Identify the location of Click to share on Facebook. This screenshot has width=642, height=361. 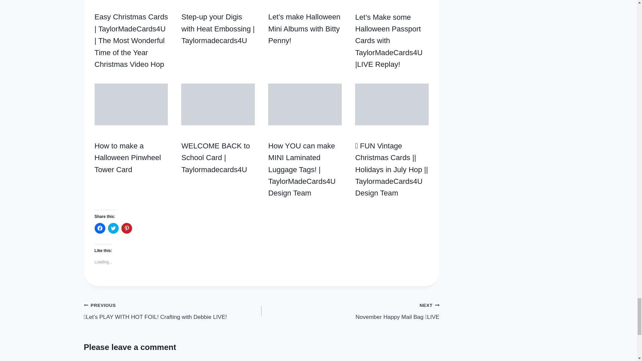
(100, 228).